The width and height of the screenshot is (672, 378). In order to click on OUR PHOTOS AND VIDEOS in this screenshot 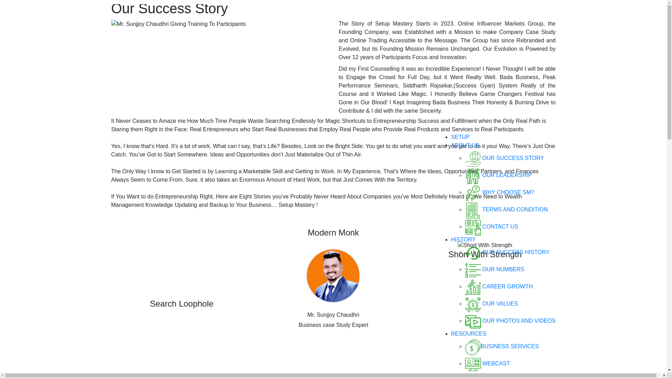, I will do `click(510, 321)`.